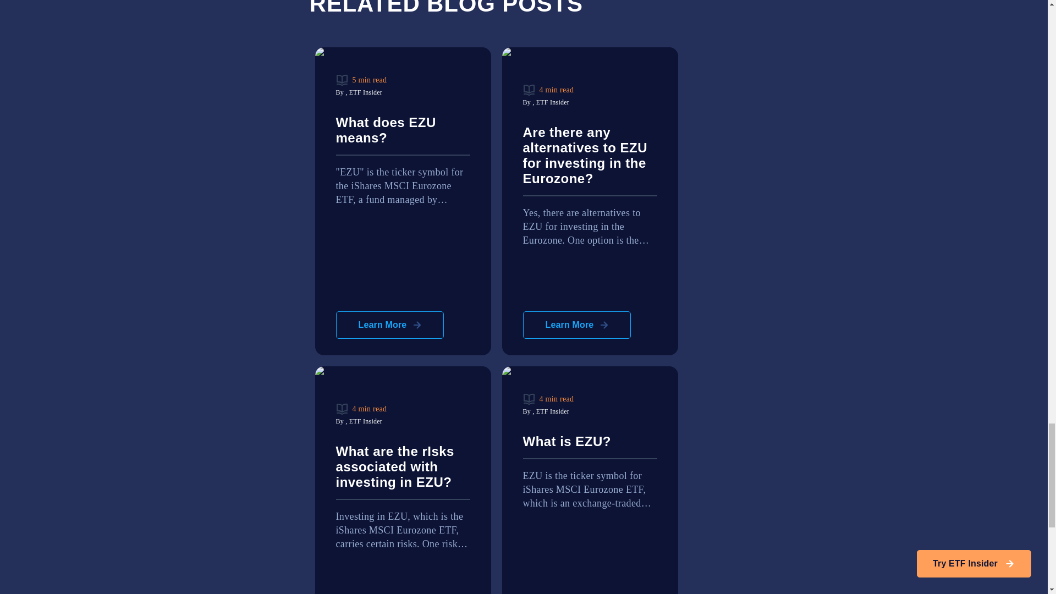 The width and height of the screenshot is (1056, 594). I want to click on What is EZU?, so click(590, 447).